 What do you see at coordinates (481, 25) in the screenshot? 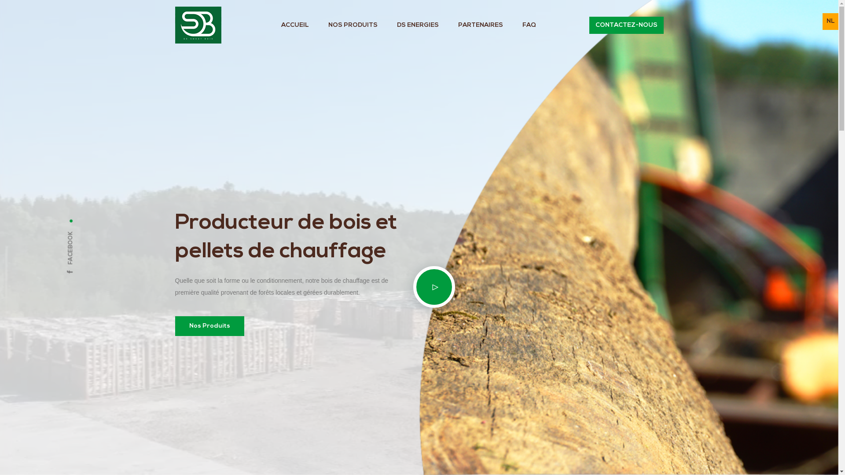
I see `PARTENAIRES` at bounding box center [481, 25].